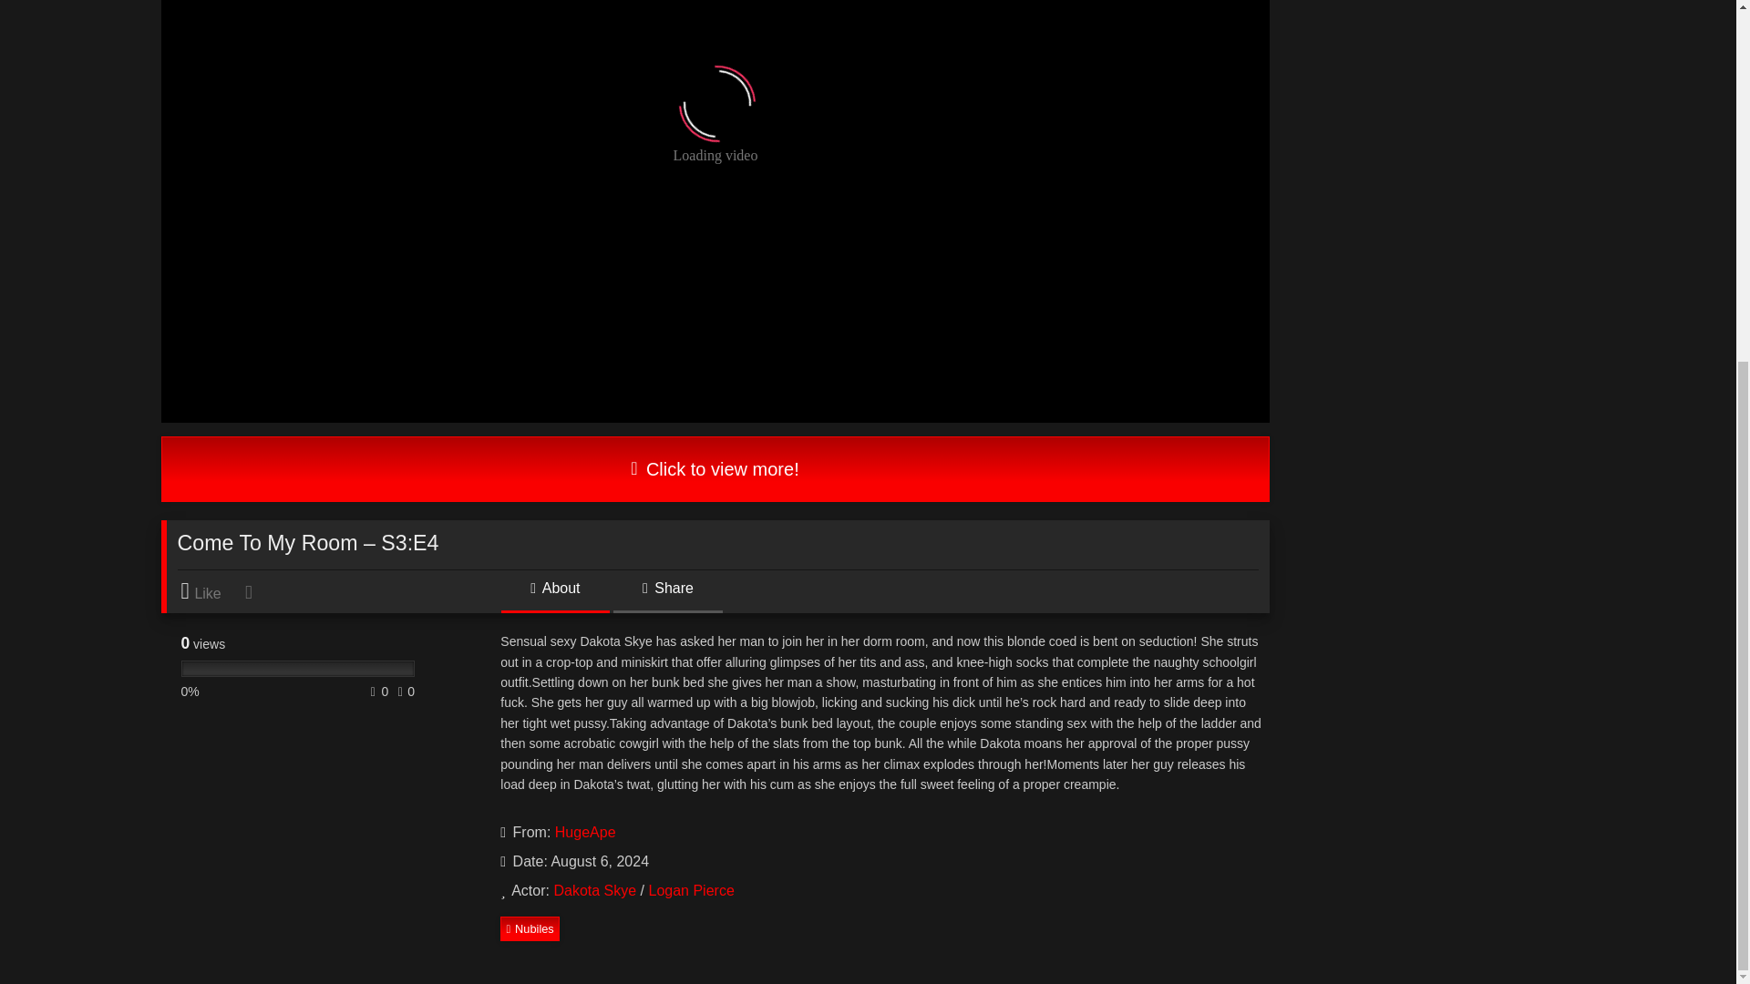 This screenshot has width=1750, height=984. What do you see at coordinates (530, 928) in the screenshot?
I see `Nubiles` at bounding box center [530, 928].